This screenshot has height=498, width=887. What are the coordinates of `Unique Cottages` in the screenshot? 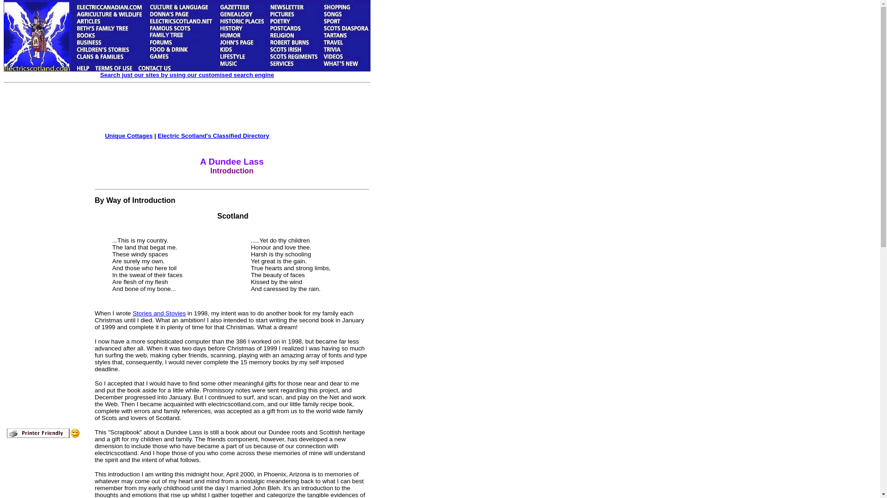 It's located at (128, 136).